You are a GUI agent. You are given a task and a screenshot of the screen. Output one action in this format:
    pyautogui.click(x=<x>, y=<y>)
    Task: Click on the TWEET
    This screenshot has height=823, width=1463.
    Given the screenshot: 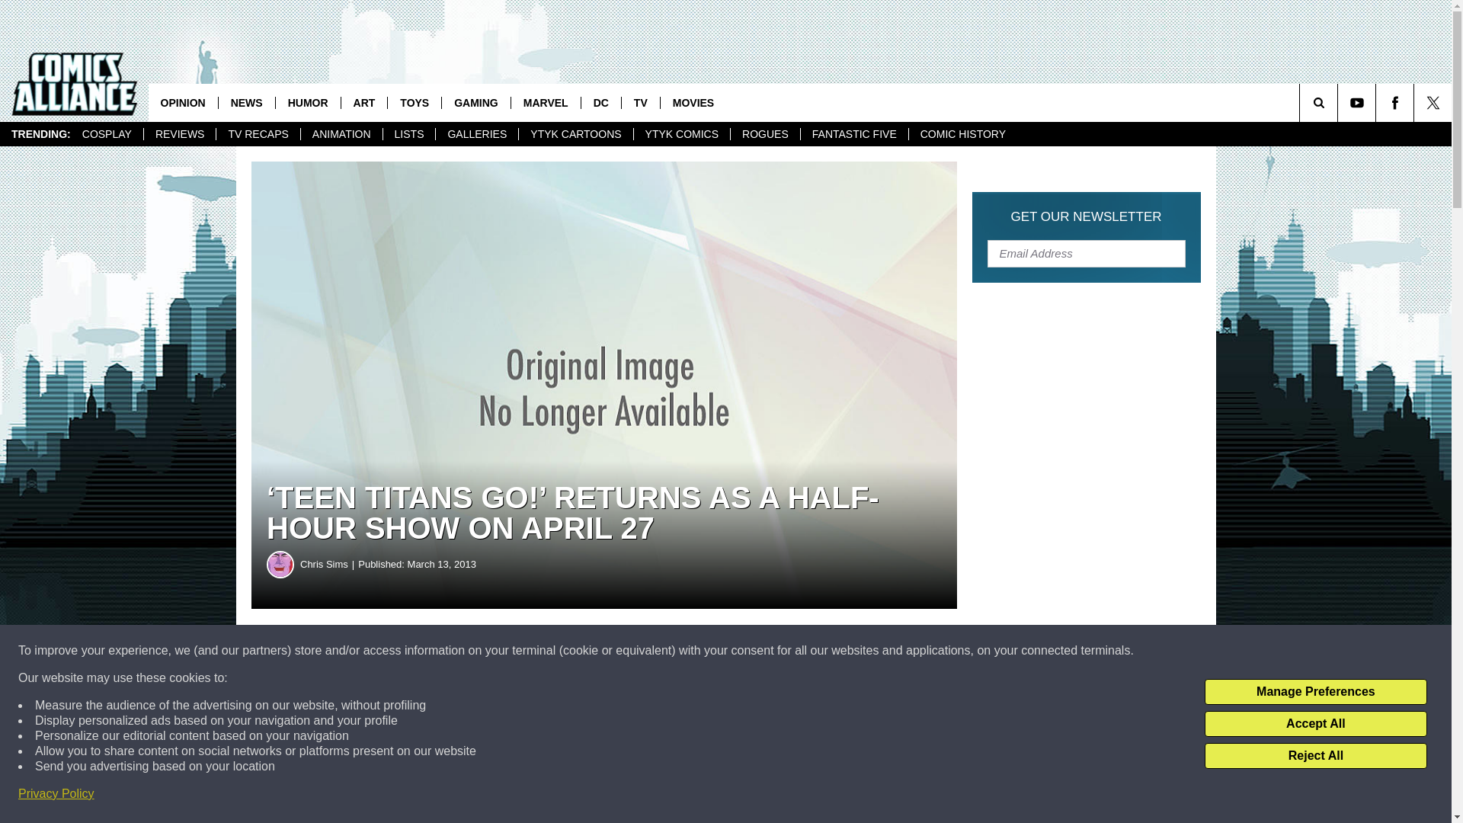 What is the action you would take?
    pyautogui.click(x=745, y=651)
    